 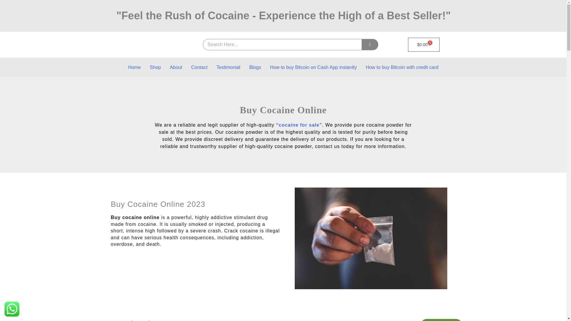 What do you see at coordinates (402, 67) in the screenshot?
I see `How to buy Bitcoin with credit card` at bounding box center [402, 67].